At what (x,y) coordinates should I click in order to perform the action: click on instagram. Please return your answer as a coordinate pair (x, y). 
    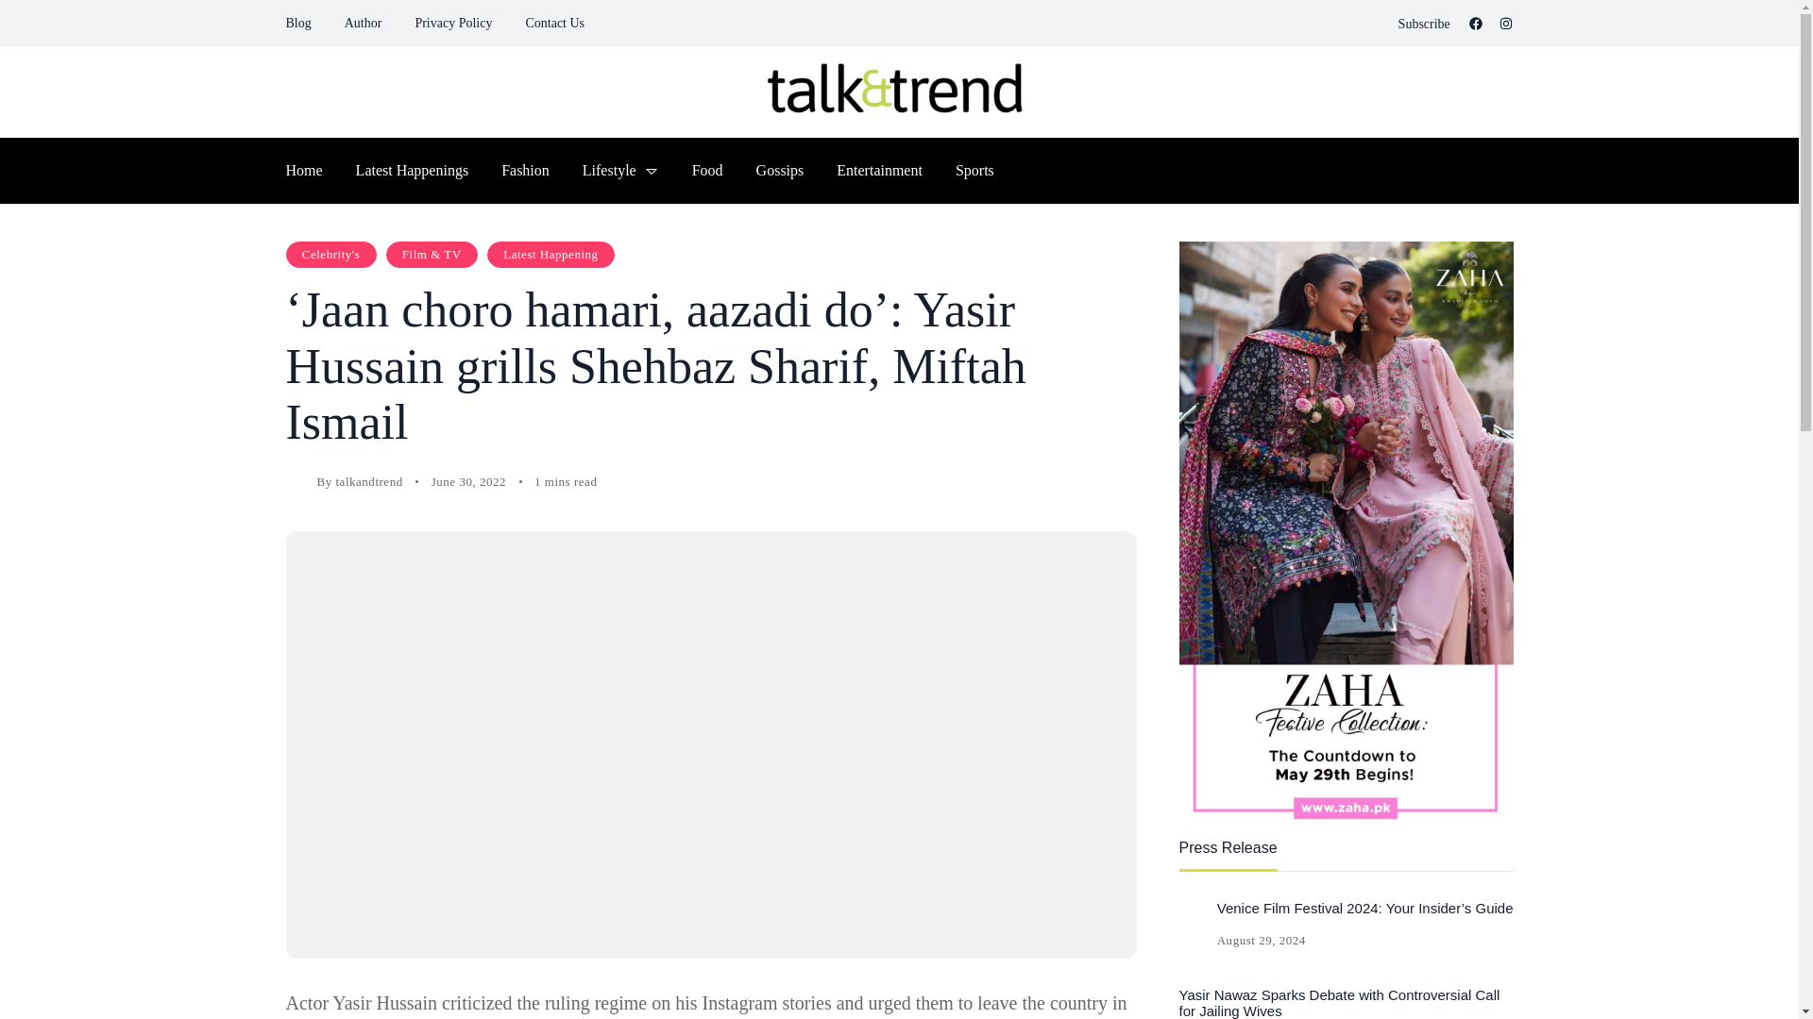
    Looking at the image, I should click on (1505, 24).